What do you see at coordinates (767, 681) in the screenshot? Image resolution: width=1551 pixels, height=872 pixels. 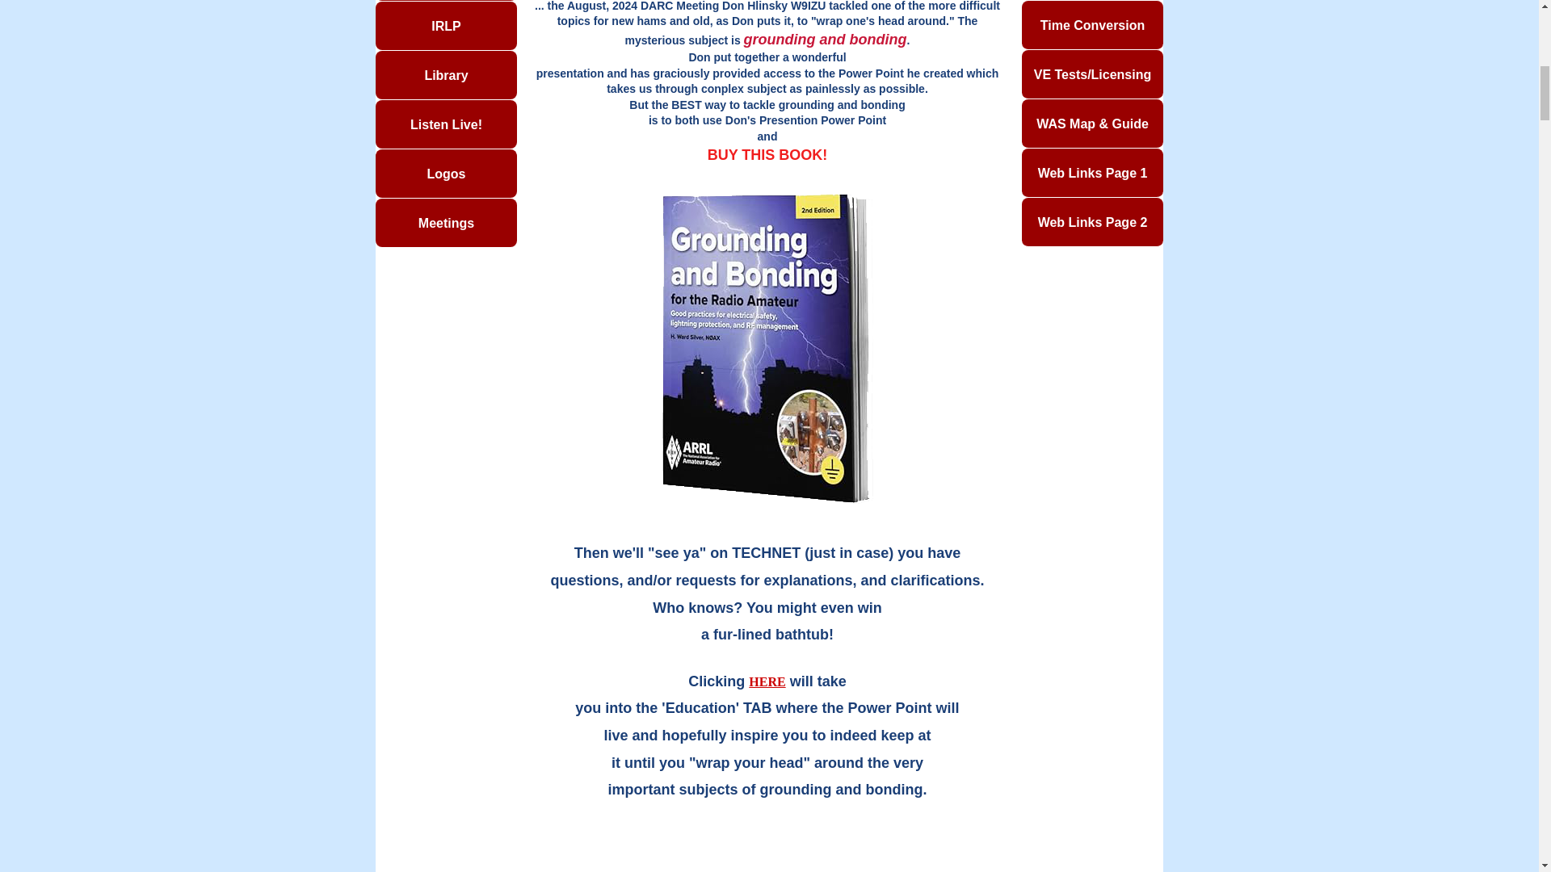 I see `HERE` at bounding box center [767, 681].